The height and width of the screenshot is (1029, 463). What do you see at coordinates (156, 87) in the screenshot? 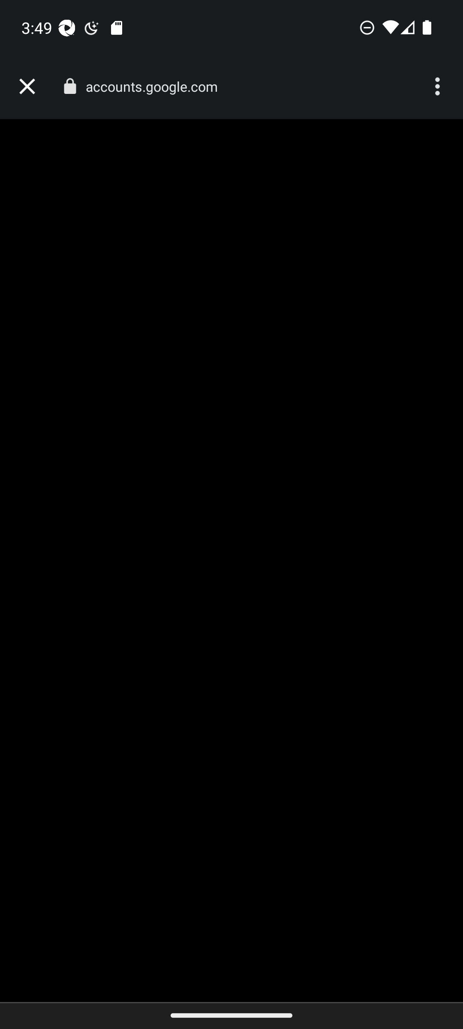
I see `accounts.google.com` at bounding box center [156, 87].